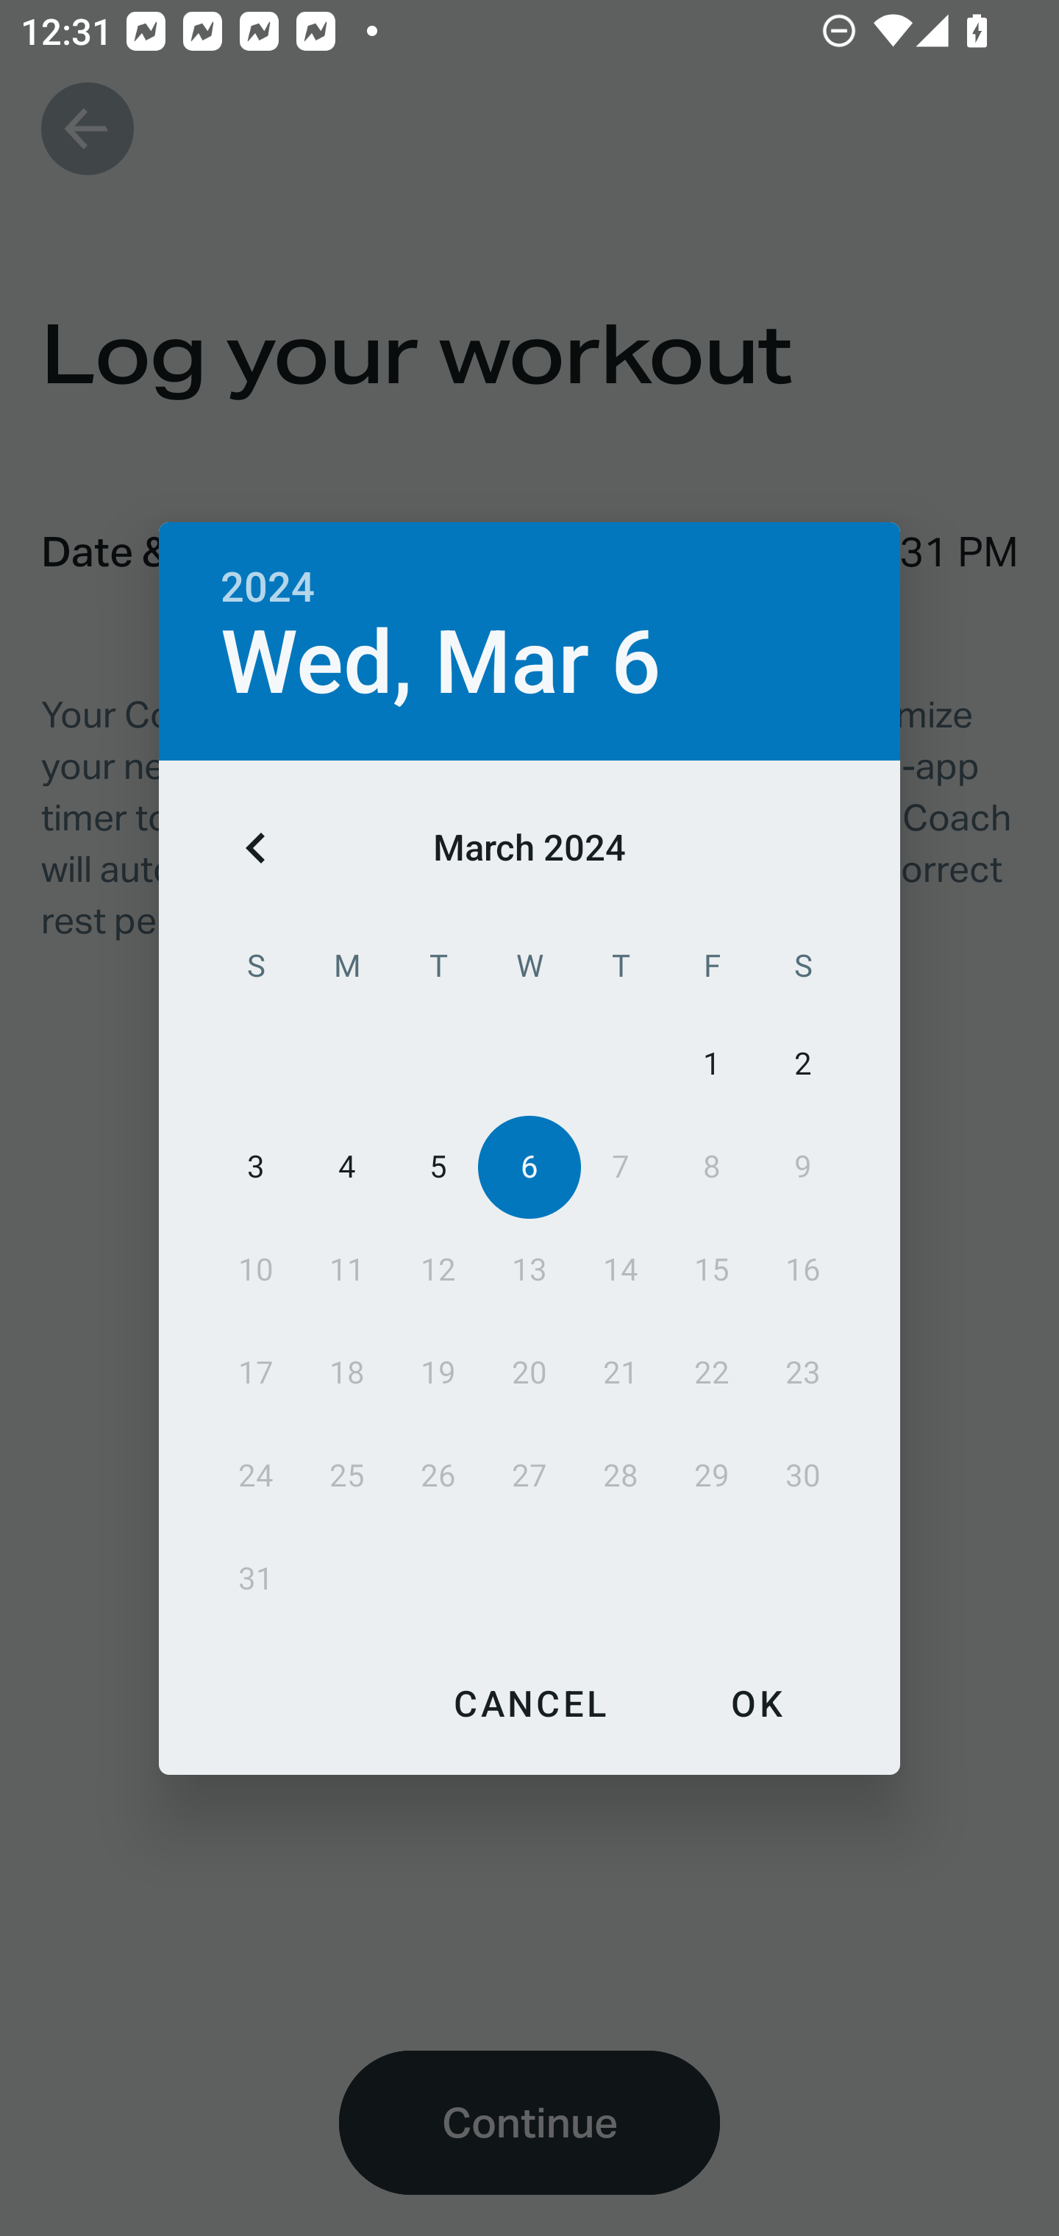 The image size is (1059, 2236). What do you see at coordinates (256, 1270) in the screenshot?
I see `10 10 March 2024` at bounding box center [256, 1270].